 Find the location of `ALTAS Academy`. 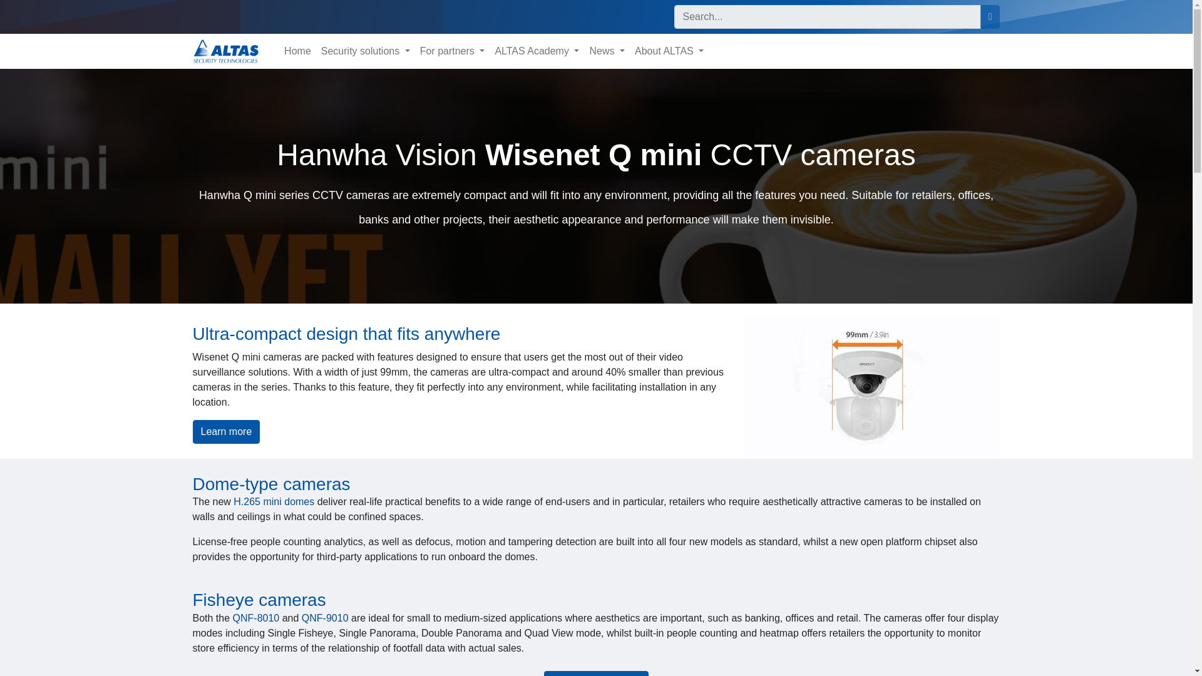

ALTAS Academy is located at coordinates (537, 51).